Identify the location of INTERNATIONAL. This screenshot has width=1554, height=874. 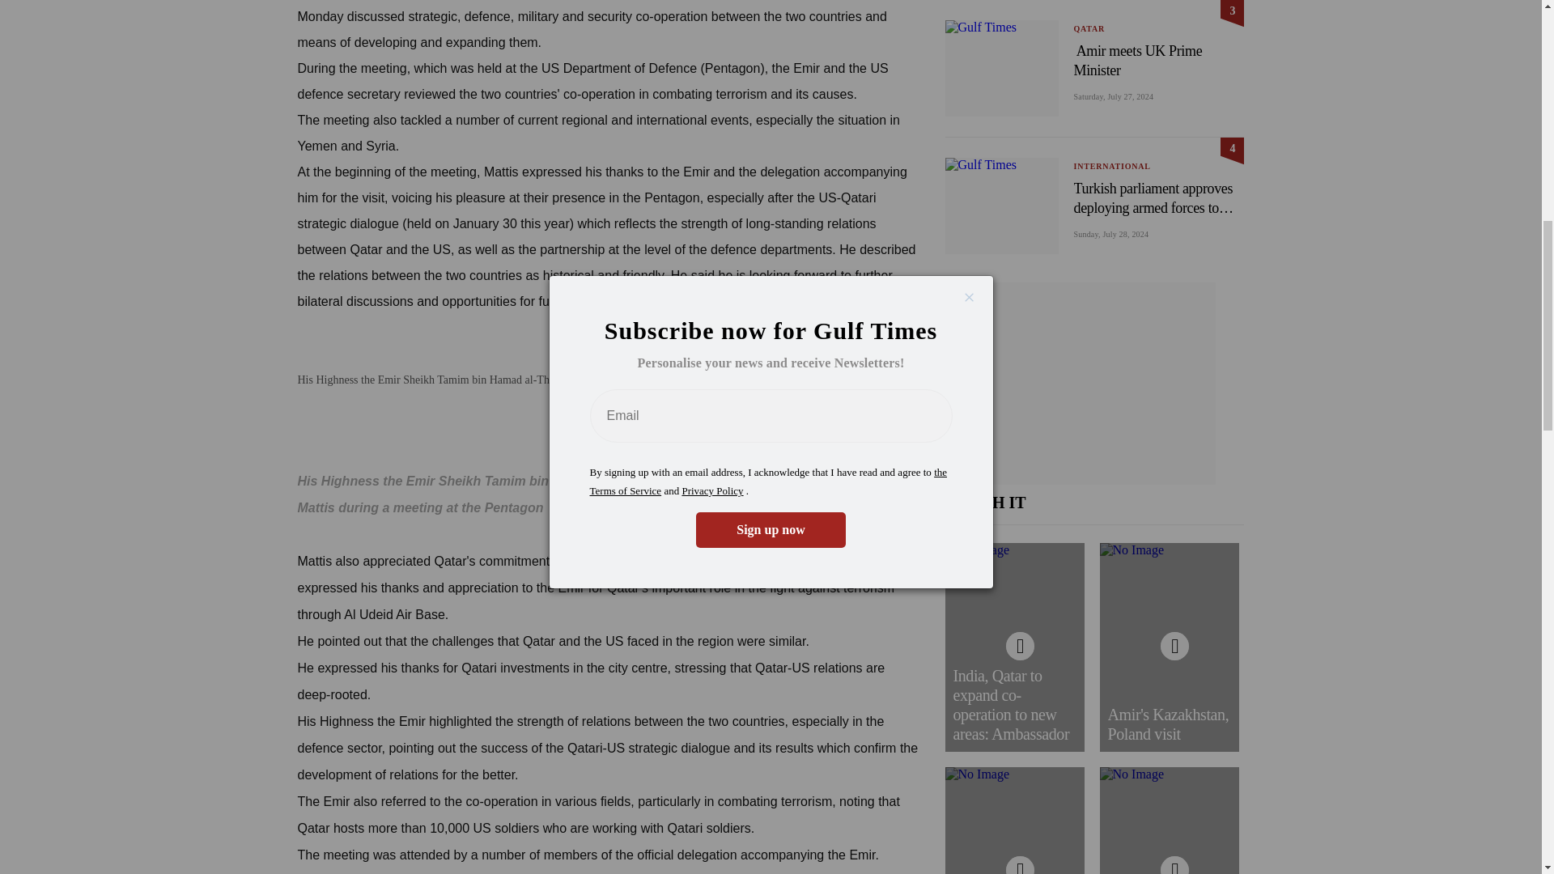
(1111, 165).